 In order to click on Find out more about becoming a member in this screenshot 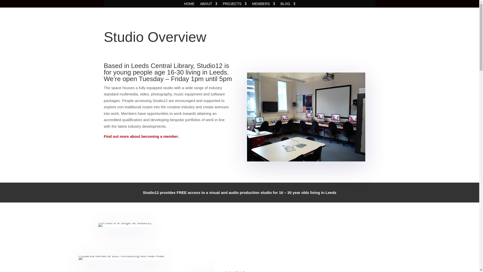, I will do `click(141, 136)`.